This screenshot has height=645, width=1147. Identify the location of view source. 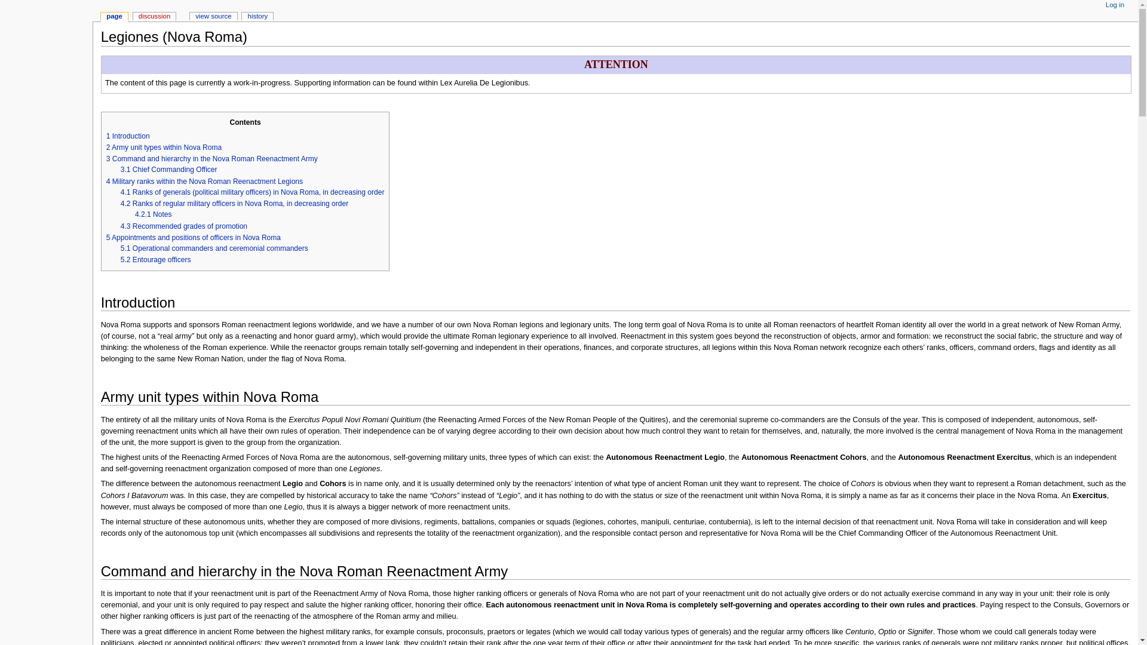
(214, 17).